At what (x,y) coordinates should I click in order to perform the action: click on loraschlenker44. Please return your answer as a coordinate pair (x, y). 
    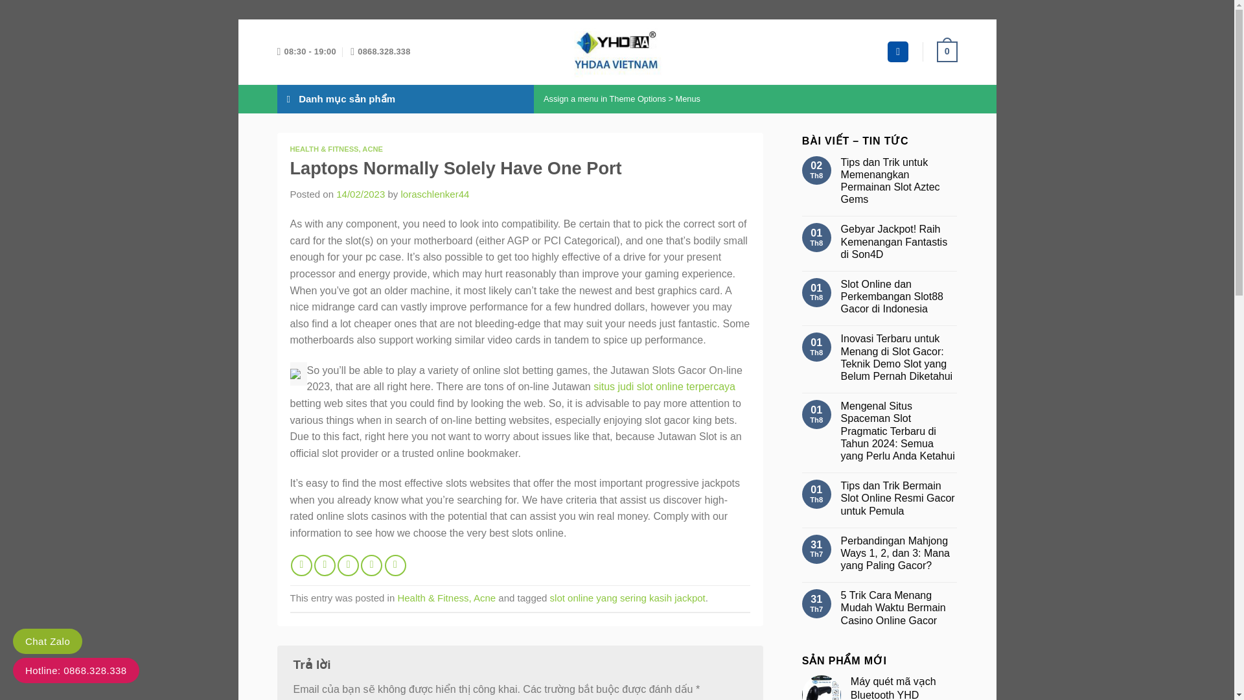
    Looking at the image, I should click on (434, 193).